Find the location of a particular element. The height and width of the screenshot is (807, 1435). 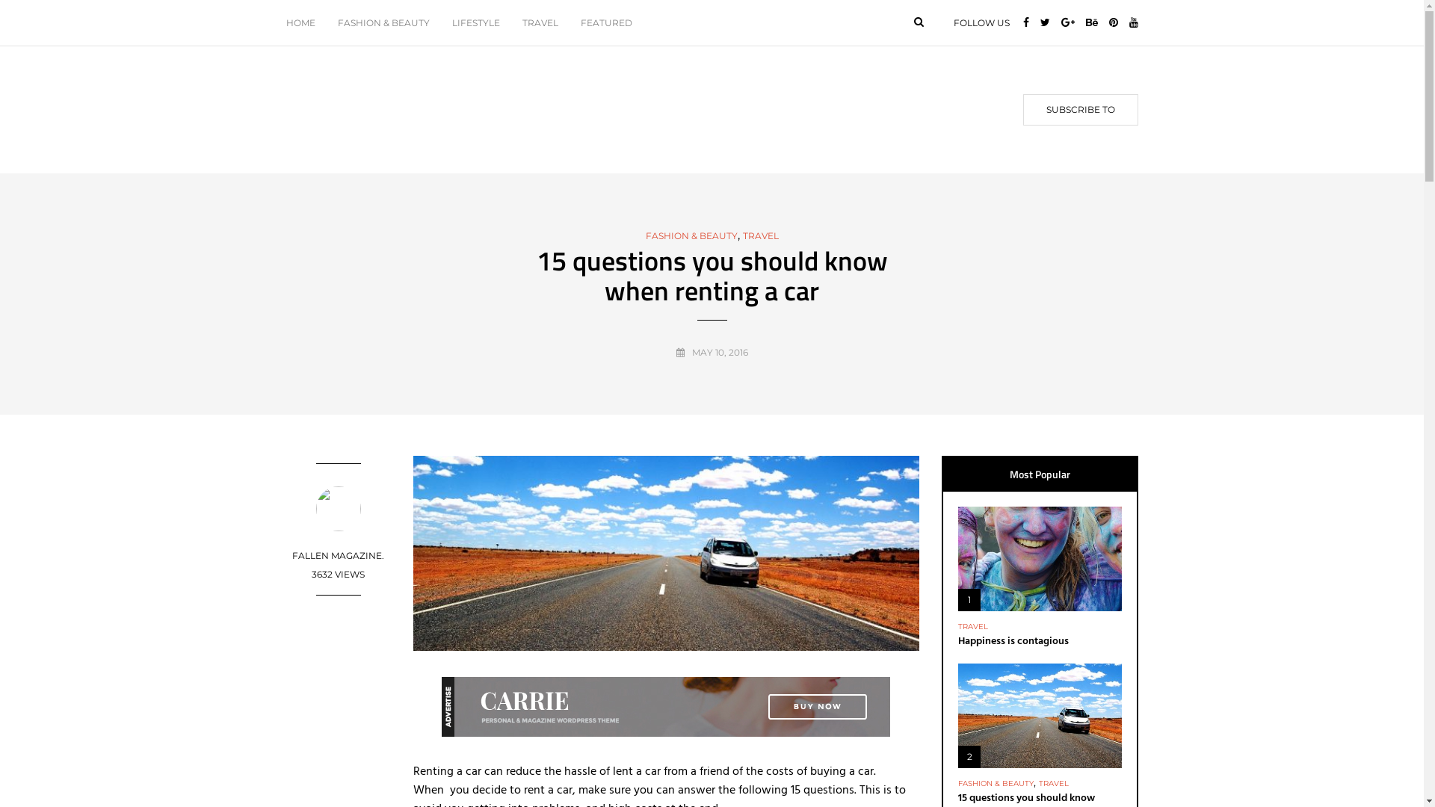

TRAVEL is located at coordinates (540, 22).